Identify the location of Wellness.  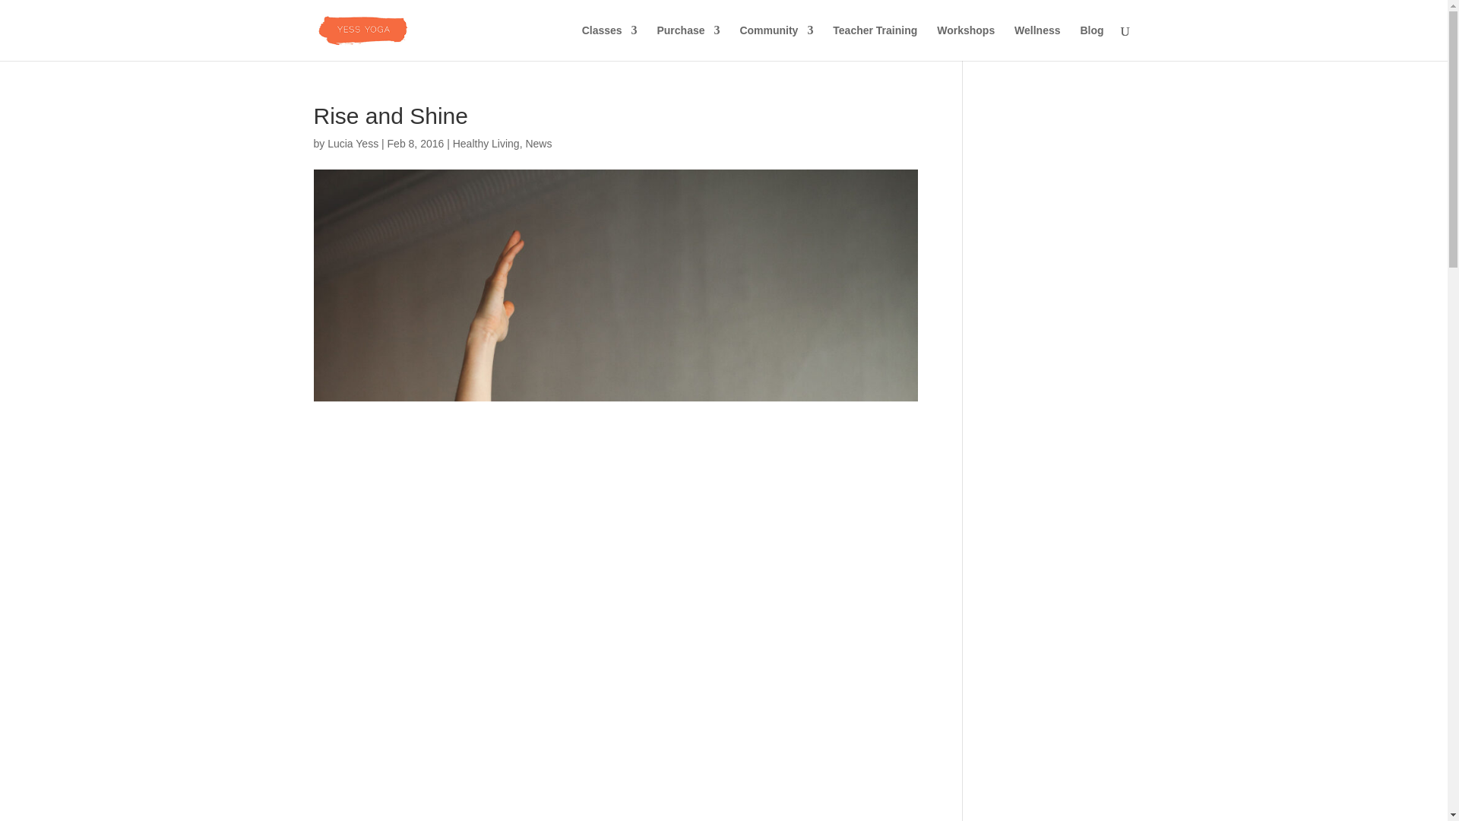
(1036, 43).